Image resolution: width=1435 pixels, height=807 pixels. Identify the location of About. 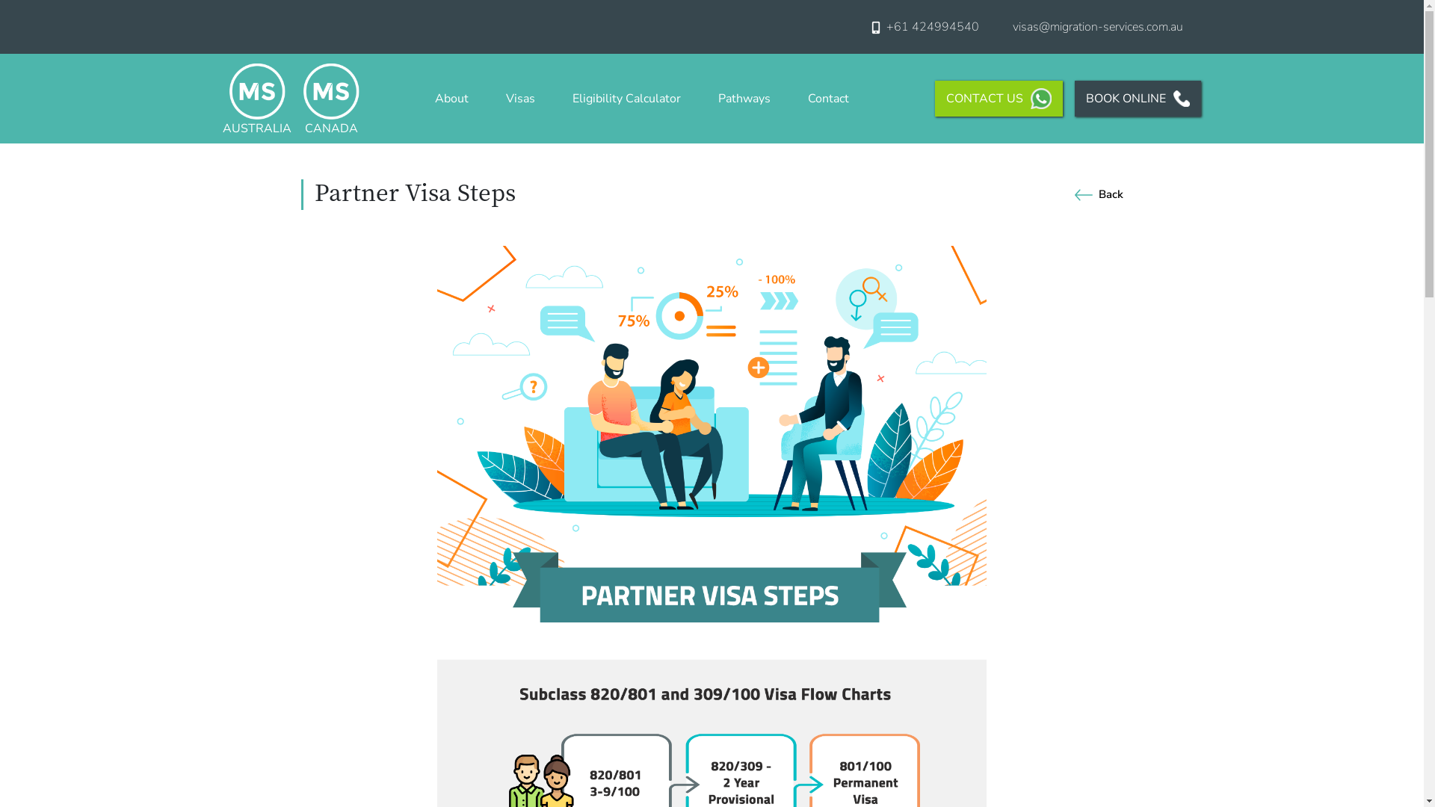
(451, 99).